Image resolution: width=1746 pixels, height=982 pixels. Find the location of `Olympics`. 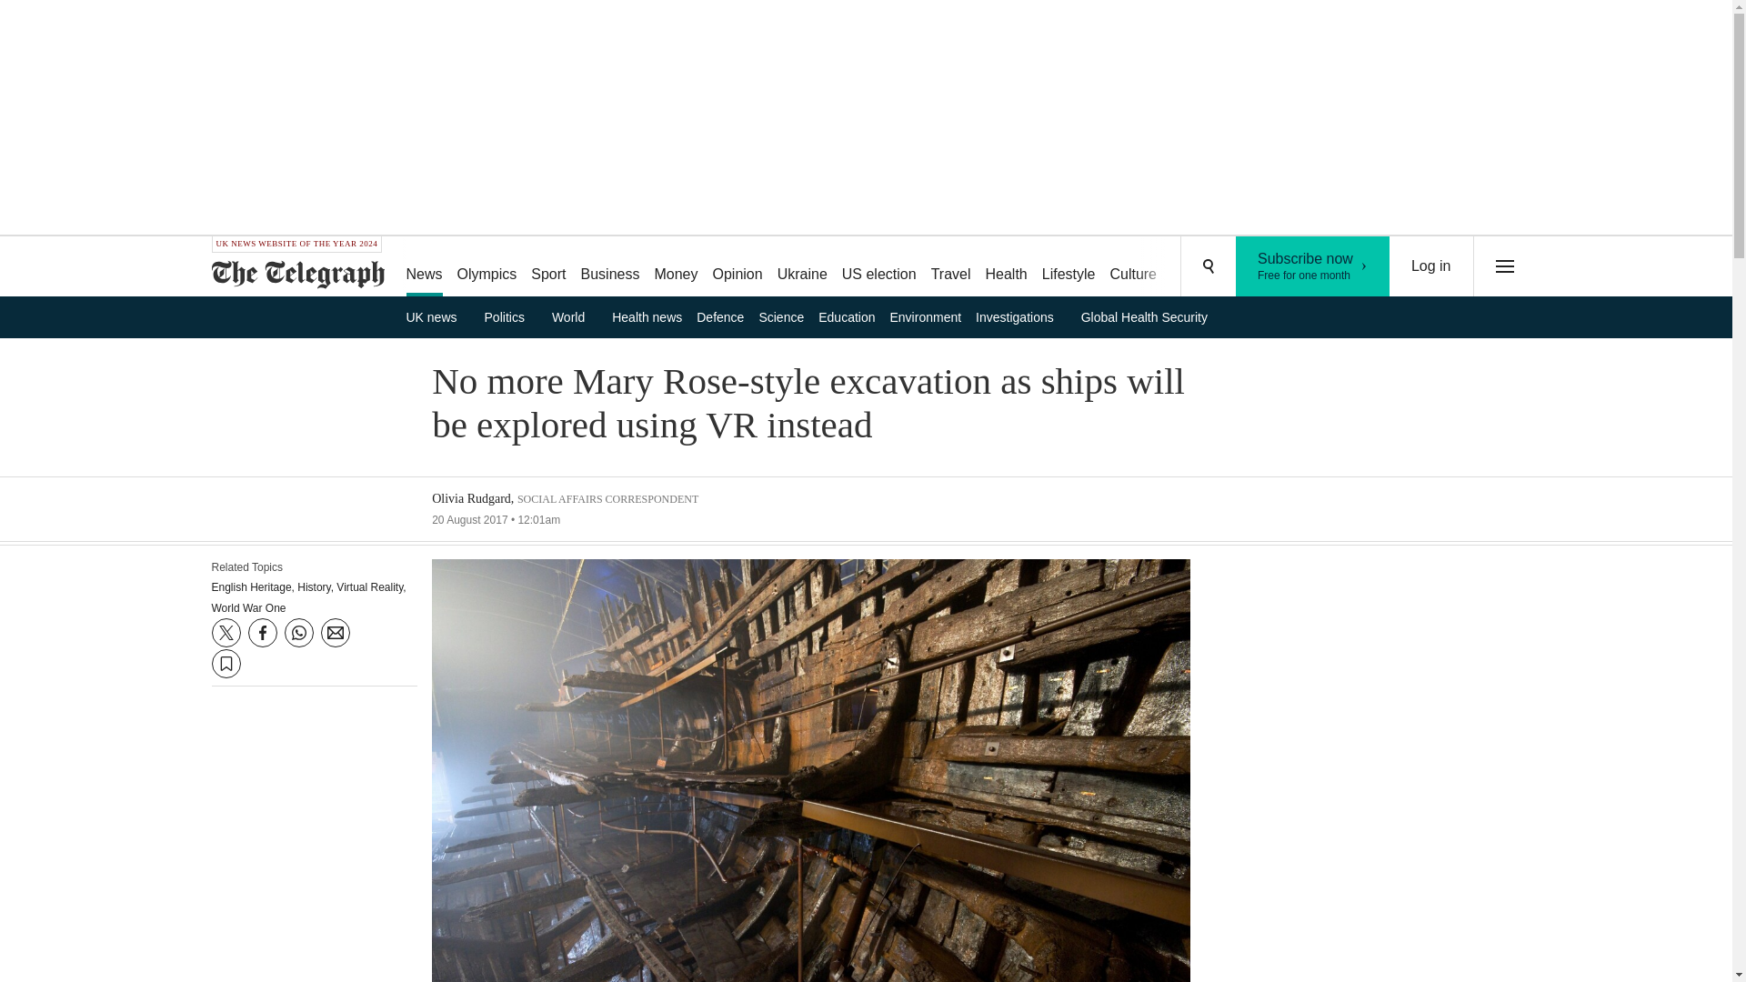

Olympics is located at coordinates (1133, 267).